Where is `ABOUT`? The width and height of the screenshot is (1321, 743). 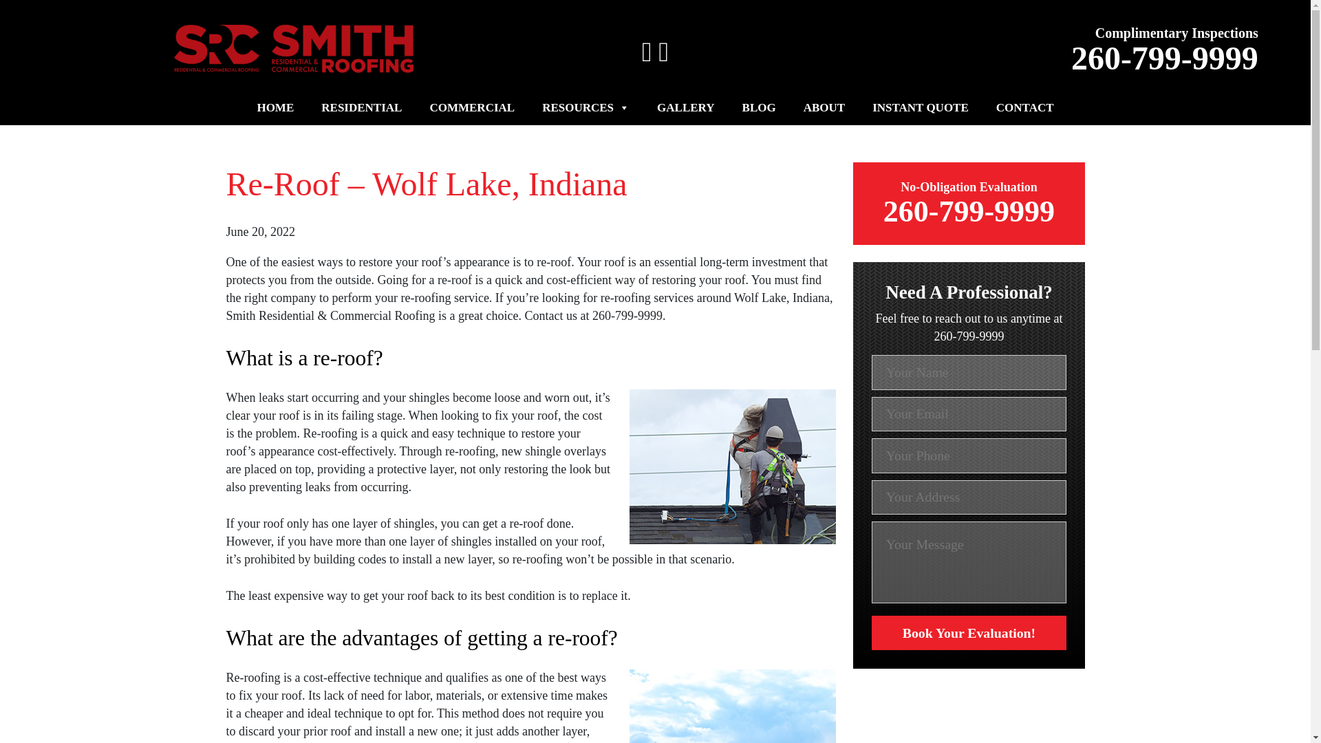
ABOUT is located at coordinates (824, 107).